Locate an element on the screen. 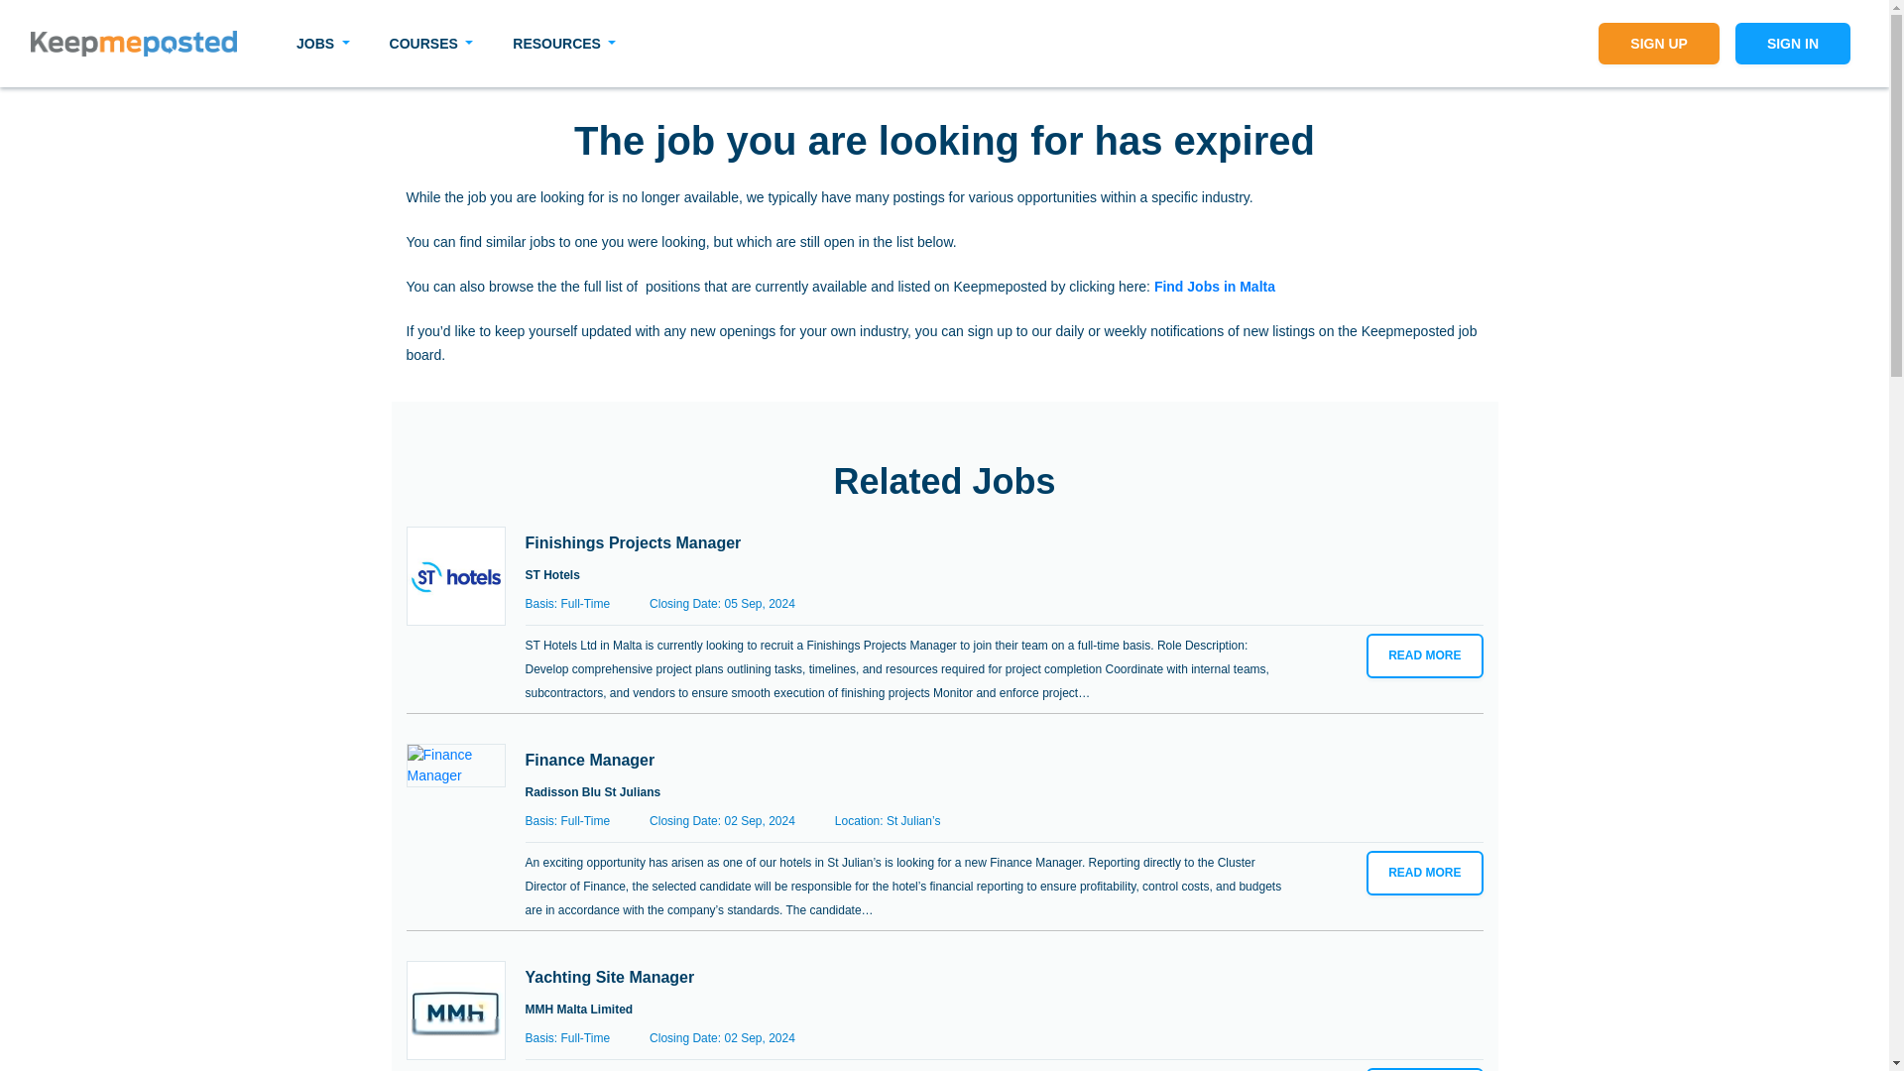 This screenshot has width=1904, height=1071. Find Jobs in Malta is located at coordinates (1214, 286).